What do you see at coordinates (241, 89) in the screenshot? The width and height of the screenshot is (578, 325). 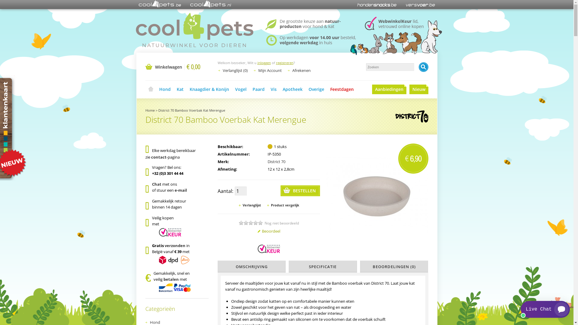 I see `Vogel` at bounding box center [241, 89].